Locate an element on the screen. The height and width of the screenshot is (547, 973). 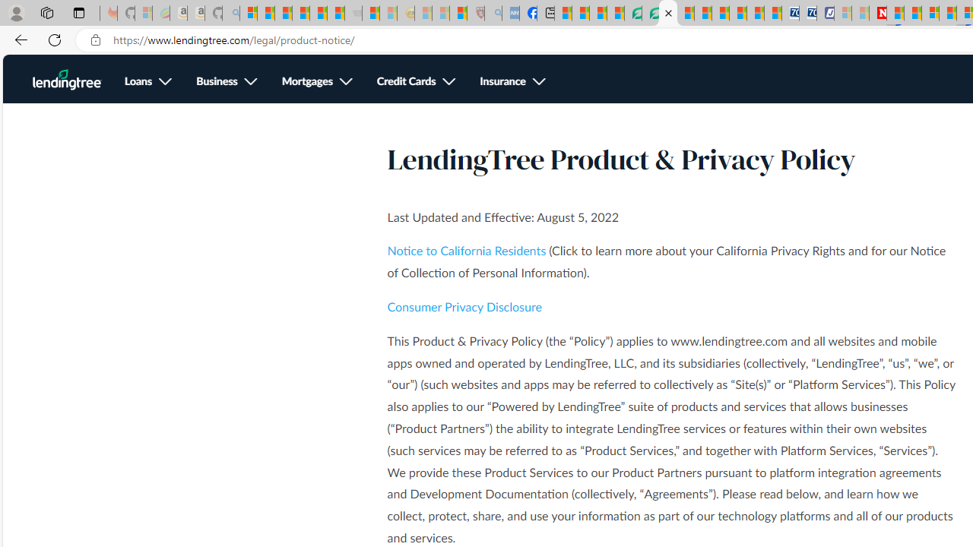
LendingTree Homepage Logo is located at coordinates (67, 80).